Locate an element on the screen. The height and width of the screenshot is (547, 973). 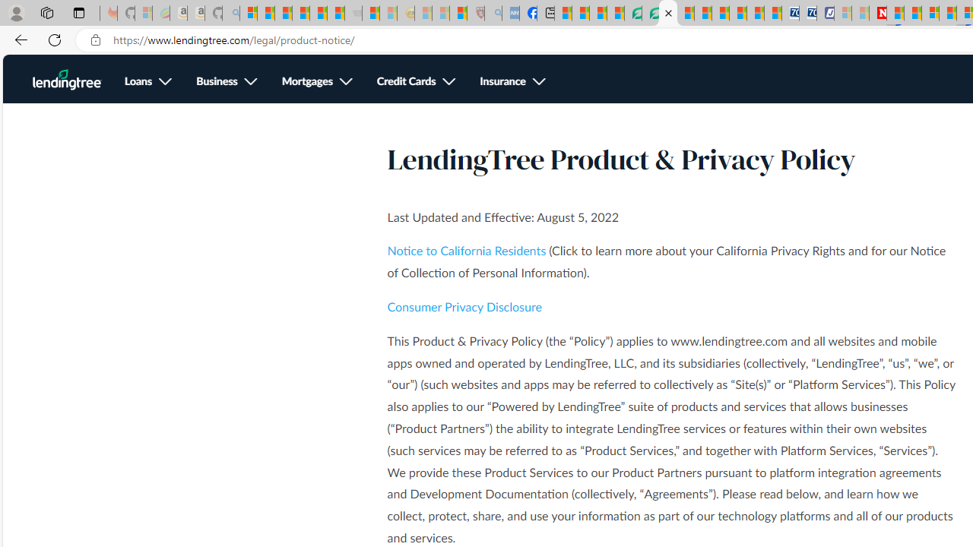
LendingTree Homepage Logo is located at coordinates (67, 80).